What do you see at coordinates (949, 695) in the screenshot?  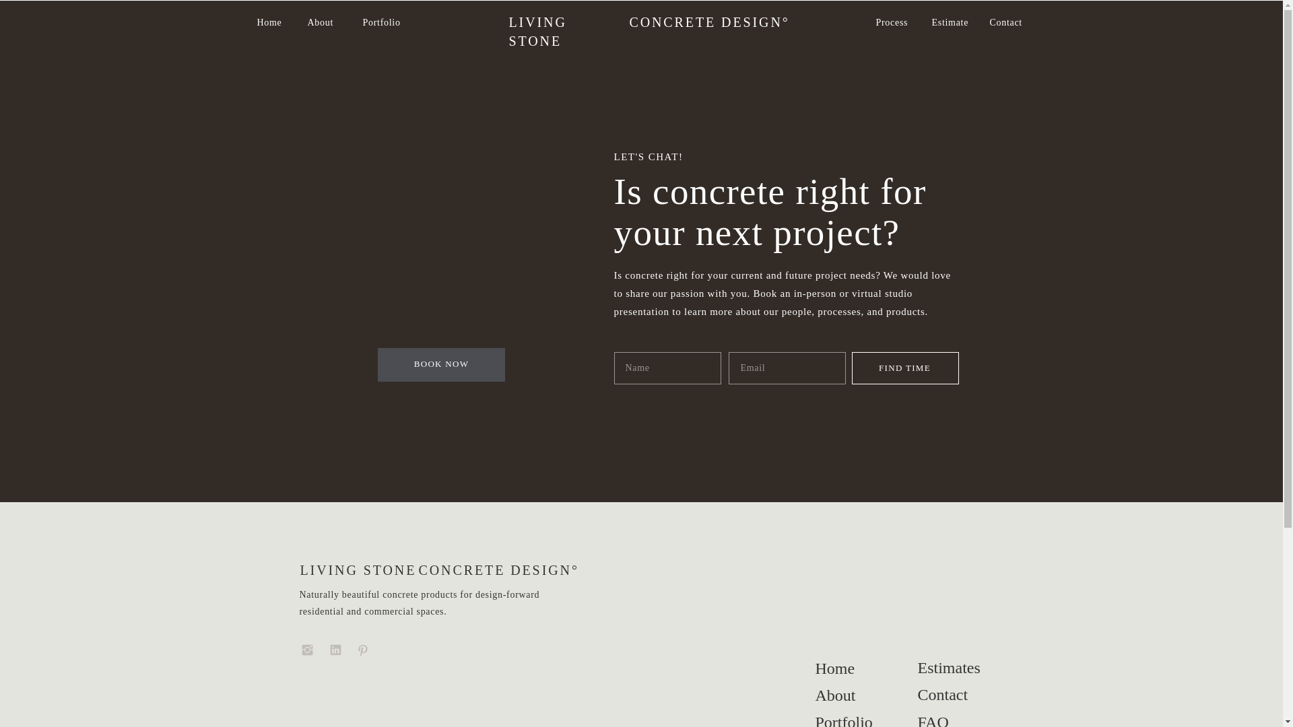 I see `Contact` at bounding box center [949, 695].